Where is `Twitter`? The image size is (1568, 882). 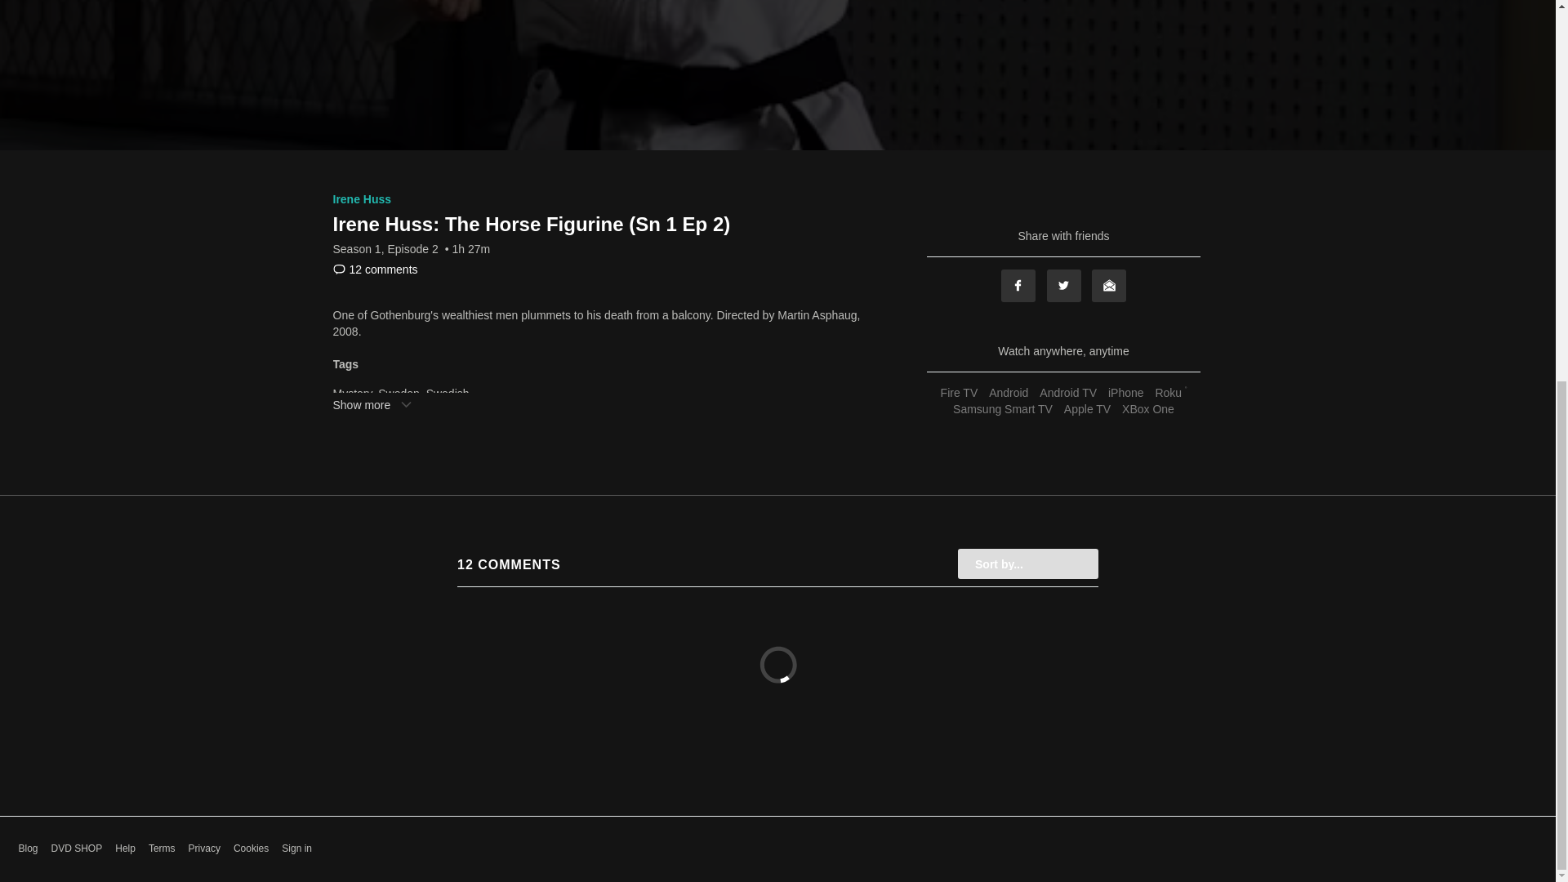
Twitter is located at coordinates (1064, 286).